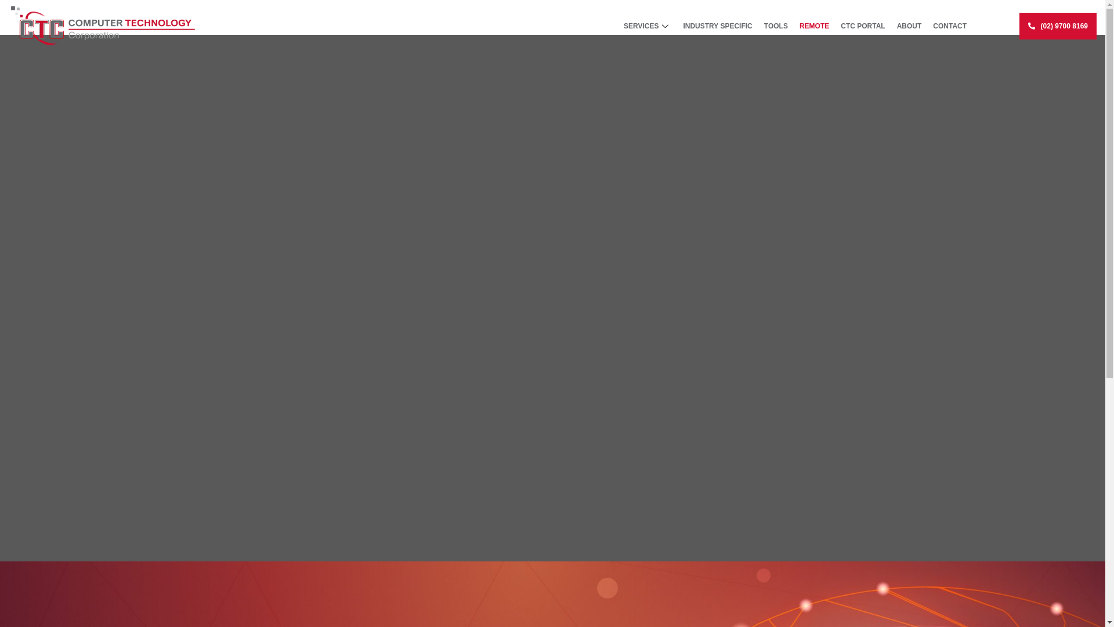 The image size is (1114, 627). What do you see at coordinates (863, 26) in the screenshot?
I see `CTC PORTAL` at bounding box center [863, 26].